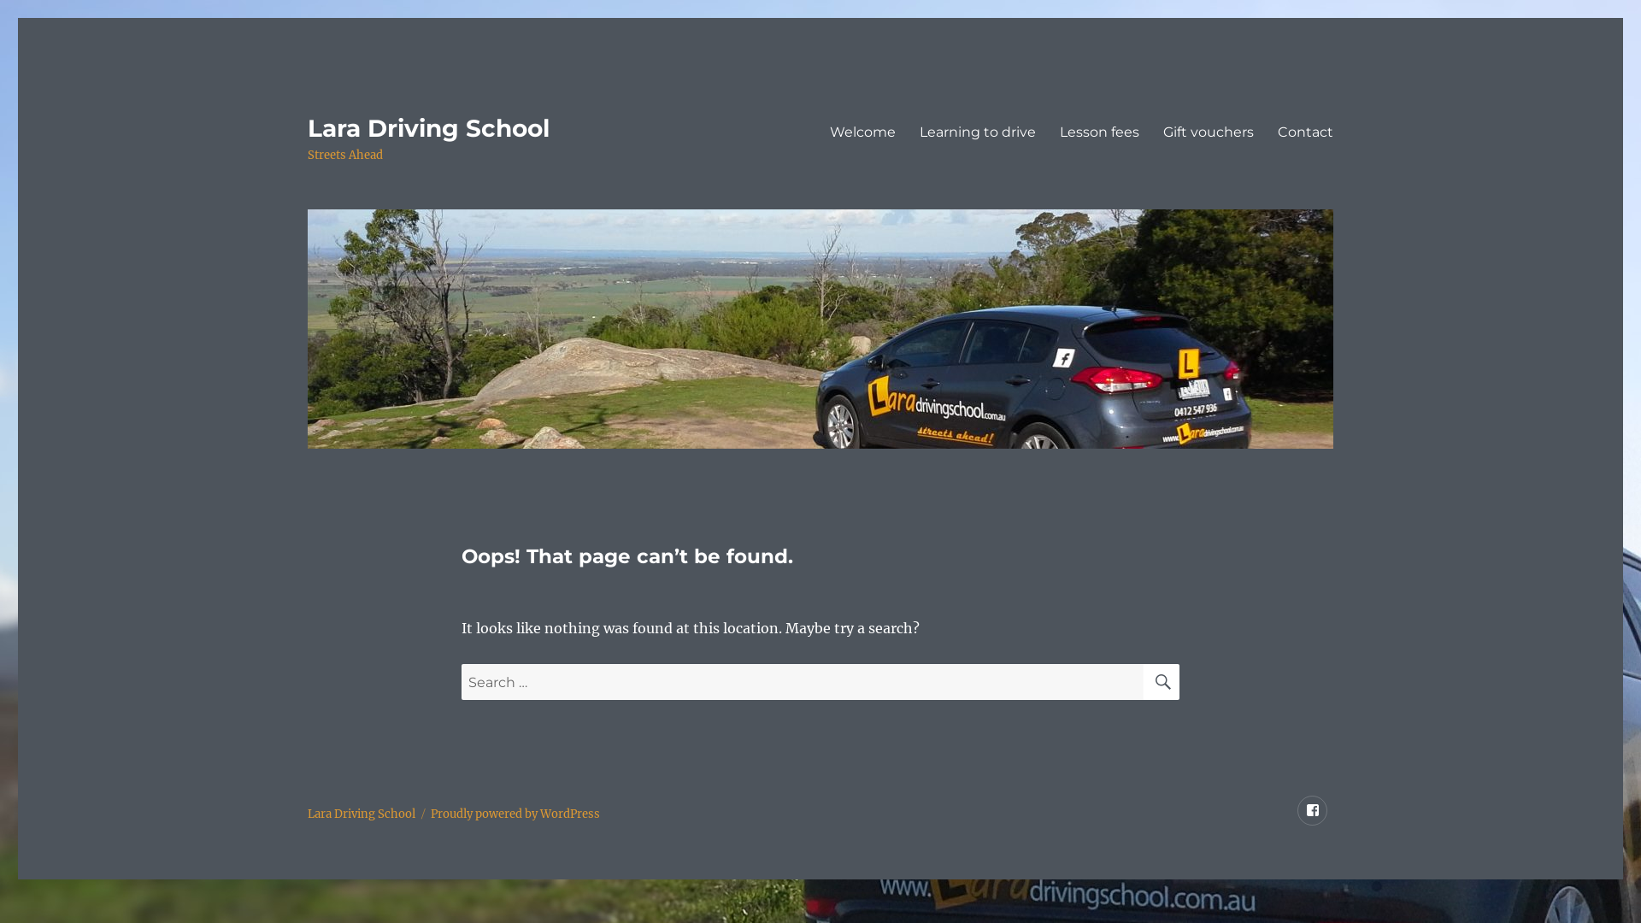  Describe the element at coordinates (1209, 132) in the screenshot. I see `Gift vouchers` at that location.